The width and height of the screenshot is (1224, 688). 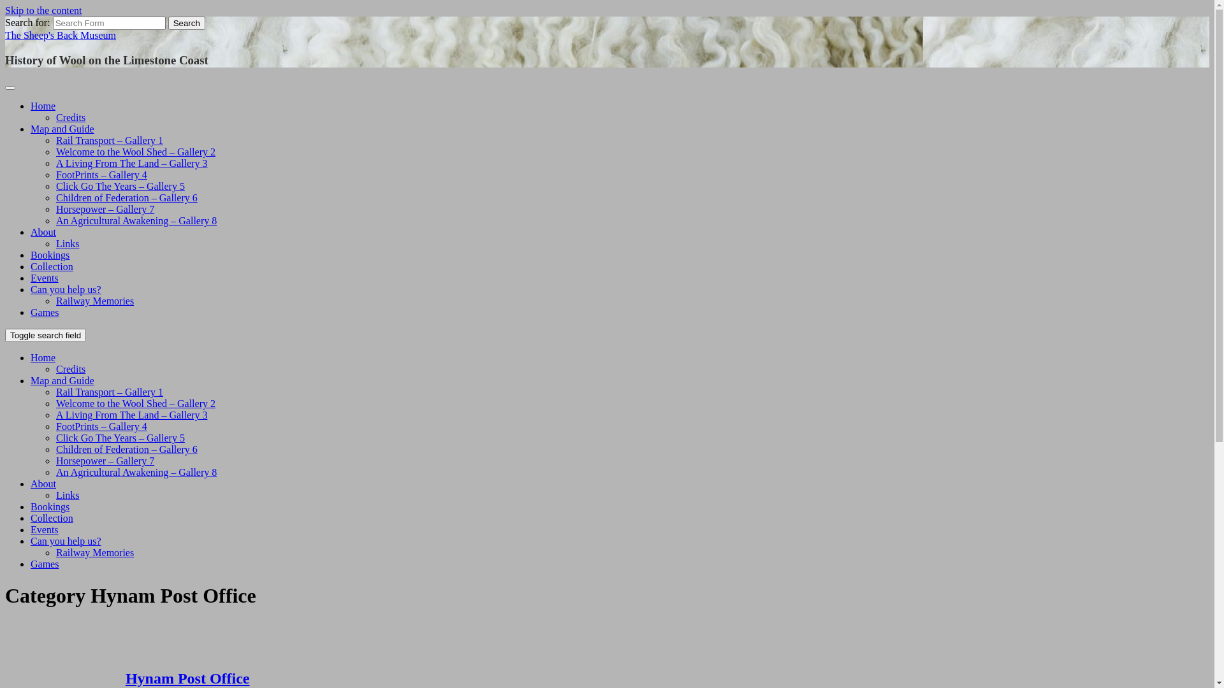 What do you see at coordinates (62, 129) in the screenshot?
I see `Map and Guide` at bounding box center [62, 129].